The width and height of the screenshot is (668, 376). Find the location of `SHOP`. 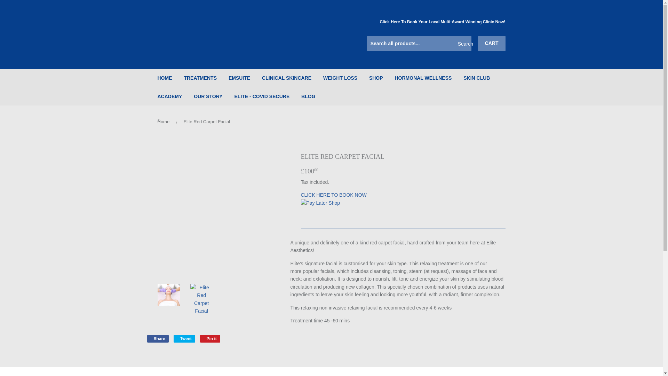

SHOP is located at coordinates (376, 78).